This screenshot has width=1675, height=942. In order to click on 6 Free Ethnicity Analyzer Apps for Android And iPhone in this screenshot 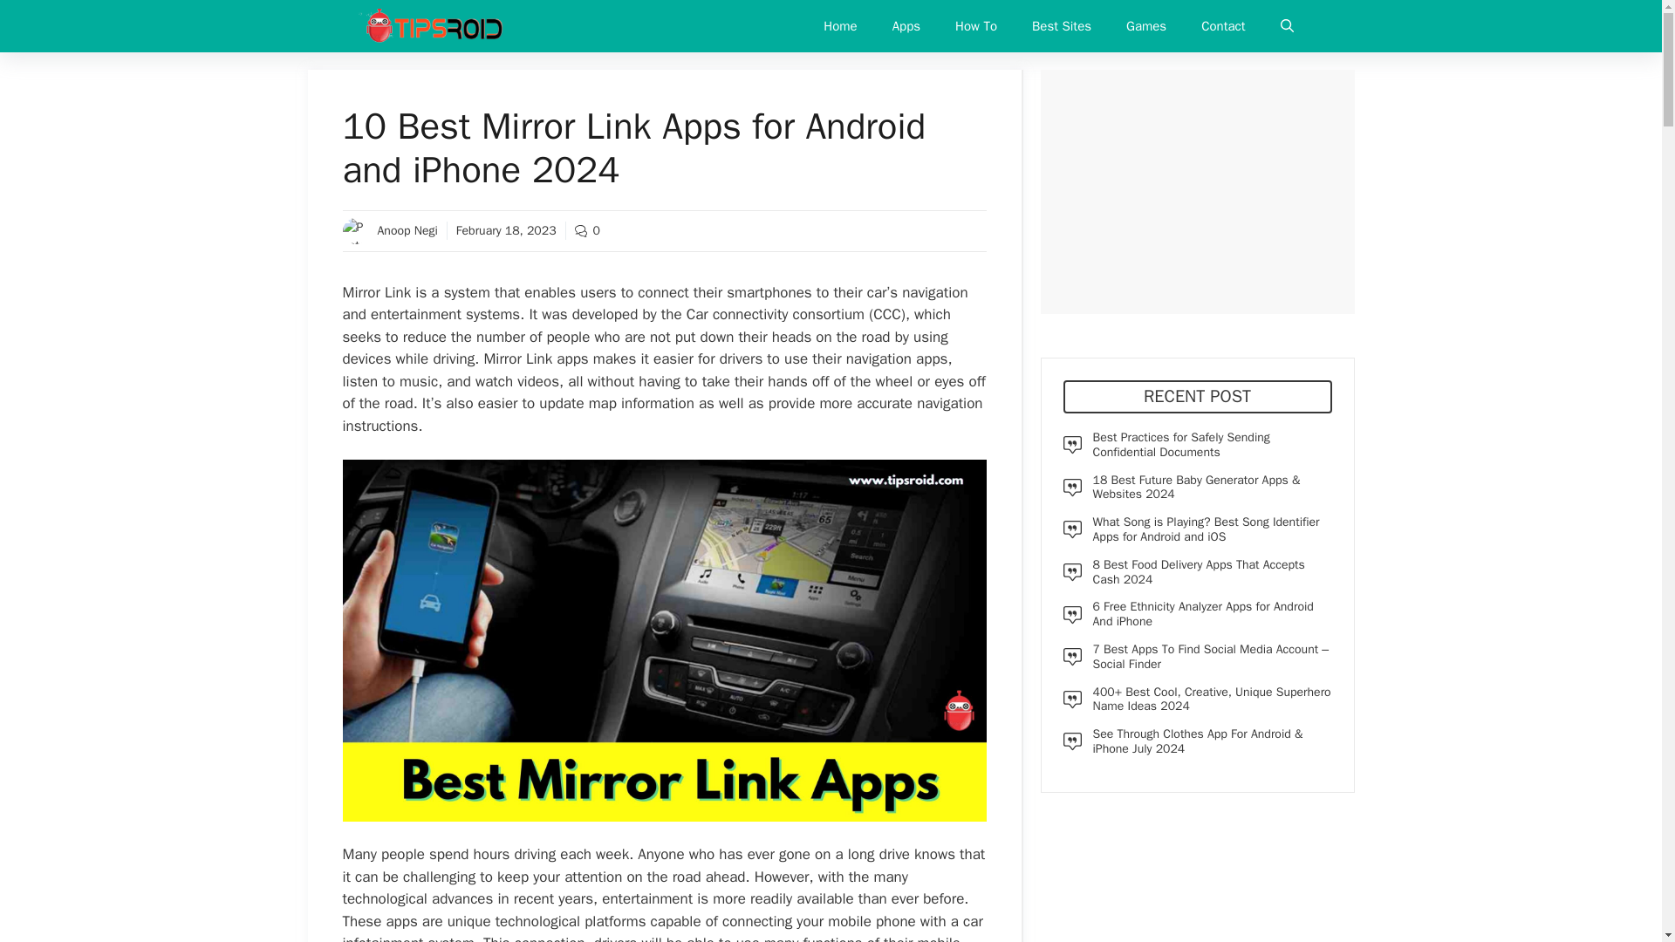, I will do `click(1202, 614)`.